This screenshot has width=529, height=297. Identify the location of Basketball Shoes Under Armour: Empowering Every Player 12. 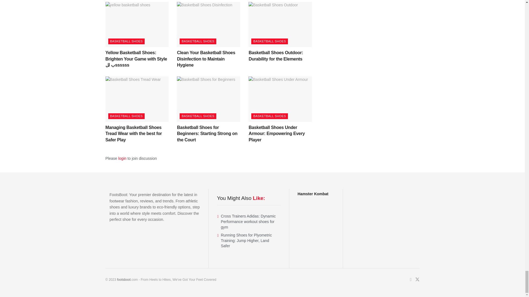
(280, 99).